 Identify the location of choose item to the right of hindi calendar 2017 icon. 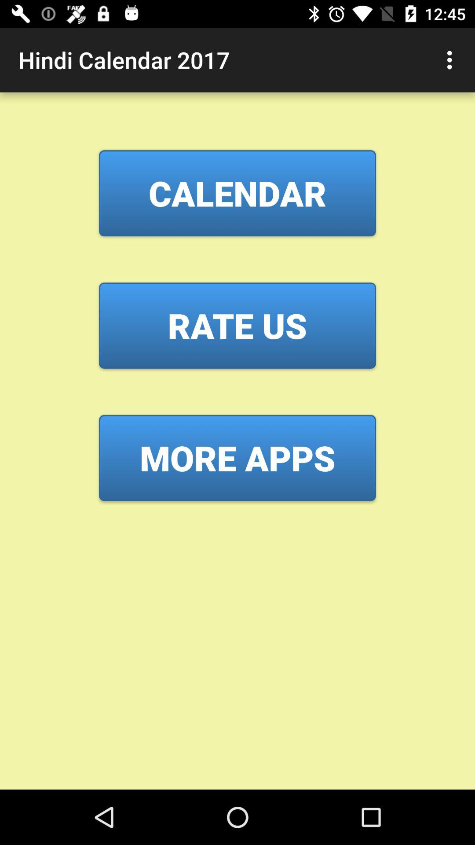
(452, 60).